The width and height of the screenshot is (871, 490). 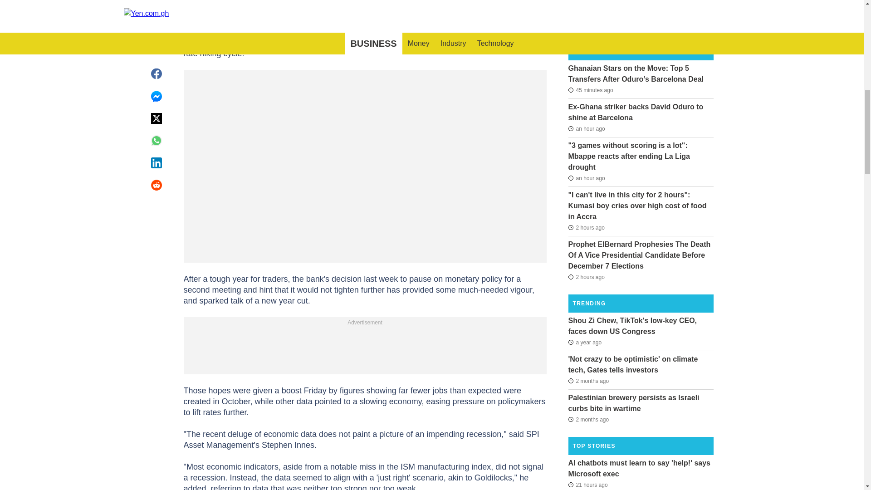 I want to click on WhatsApp Channel, so click(x=359, y=7).